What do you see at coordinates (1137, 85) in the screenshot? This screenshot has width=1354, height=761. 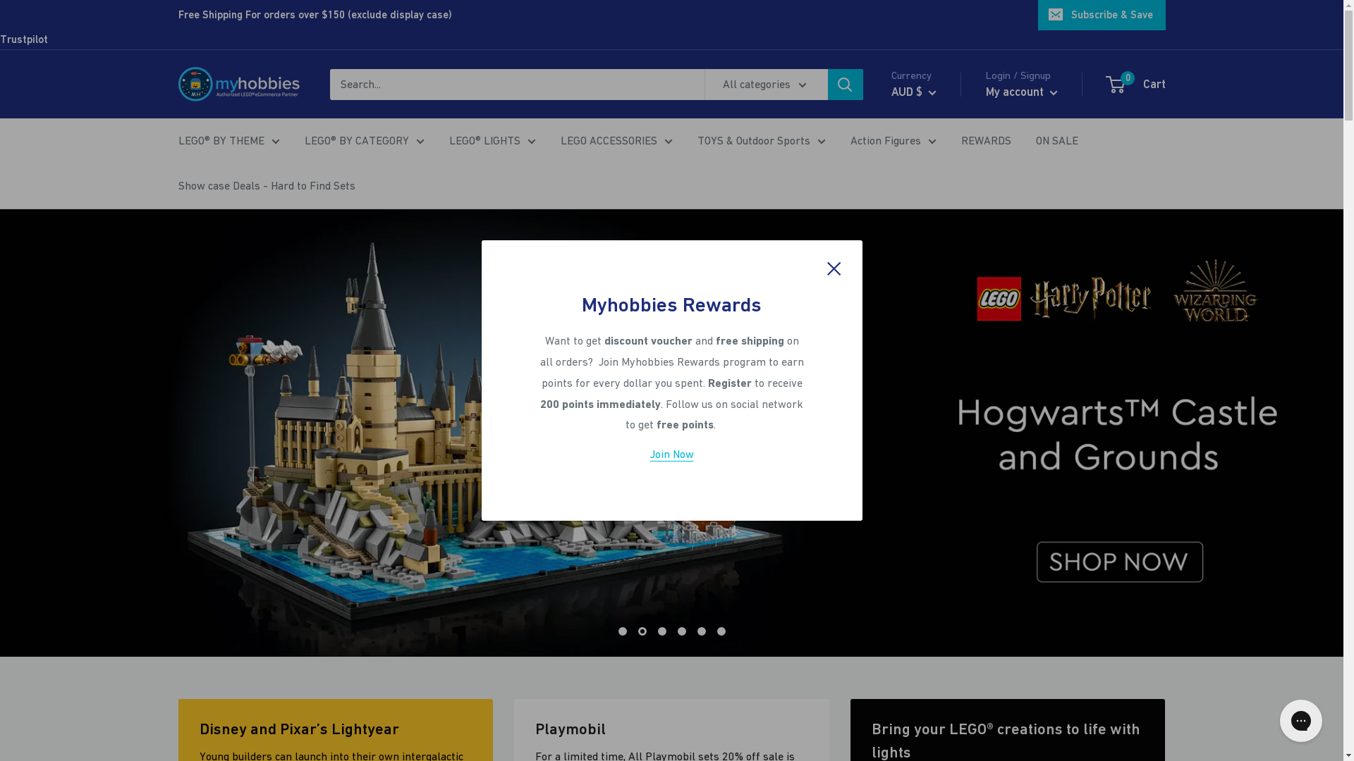 I see `0
Cart` at bounding box center [1137, 85].